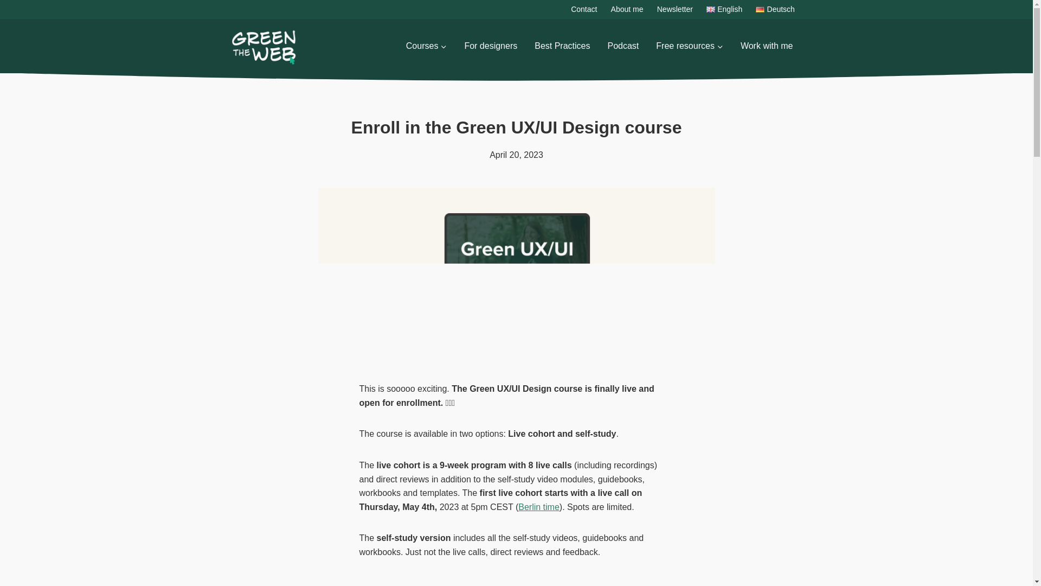 The image size is (1041, 586). What do you see at coordinates (426, 46) in the screenshot?
I see `Courses` at bounding box center [426, 46].